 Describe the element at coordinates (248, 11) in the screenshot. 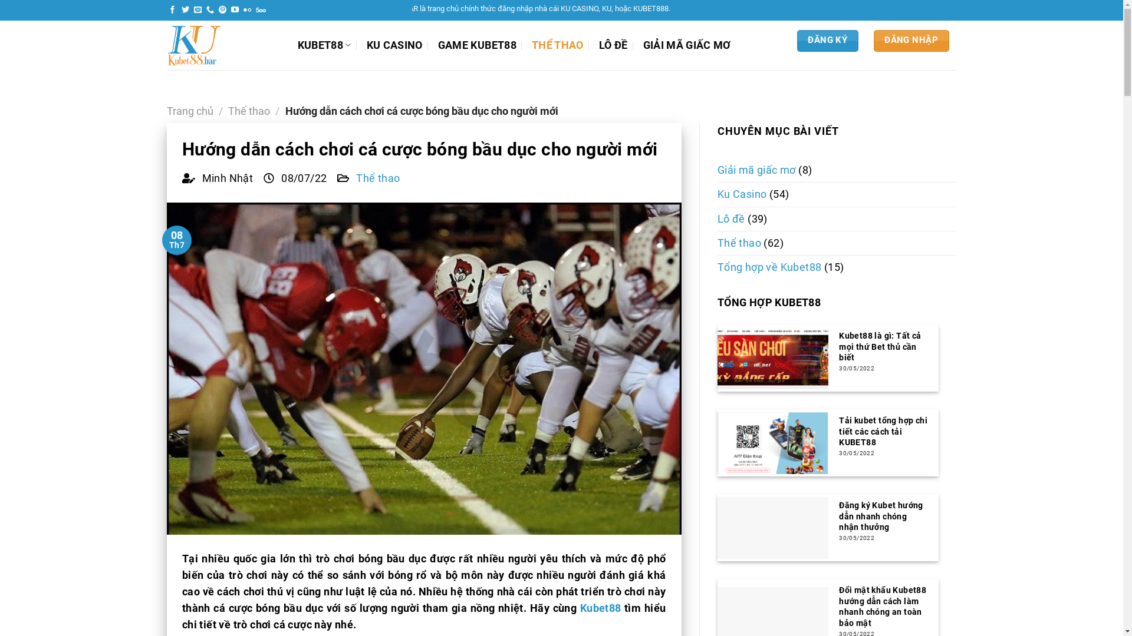

I see `Flickr` at that location.